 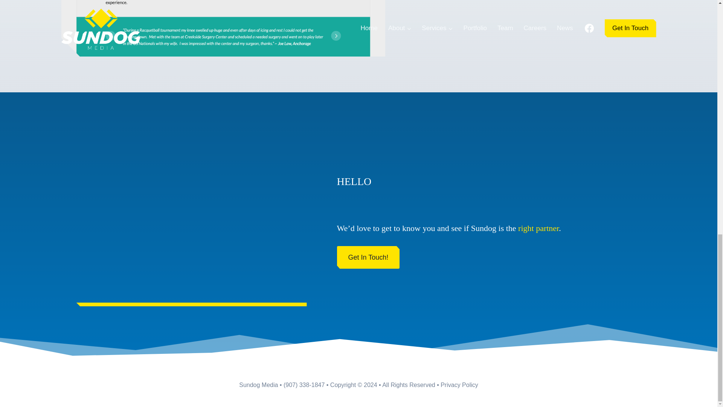 What do you see at coordinates (459, 385) in the screenshot?
I see `Privacy Policy` at bounding box center [459, 385].